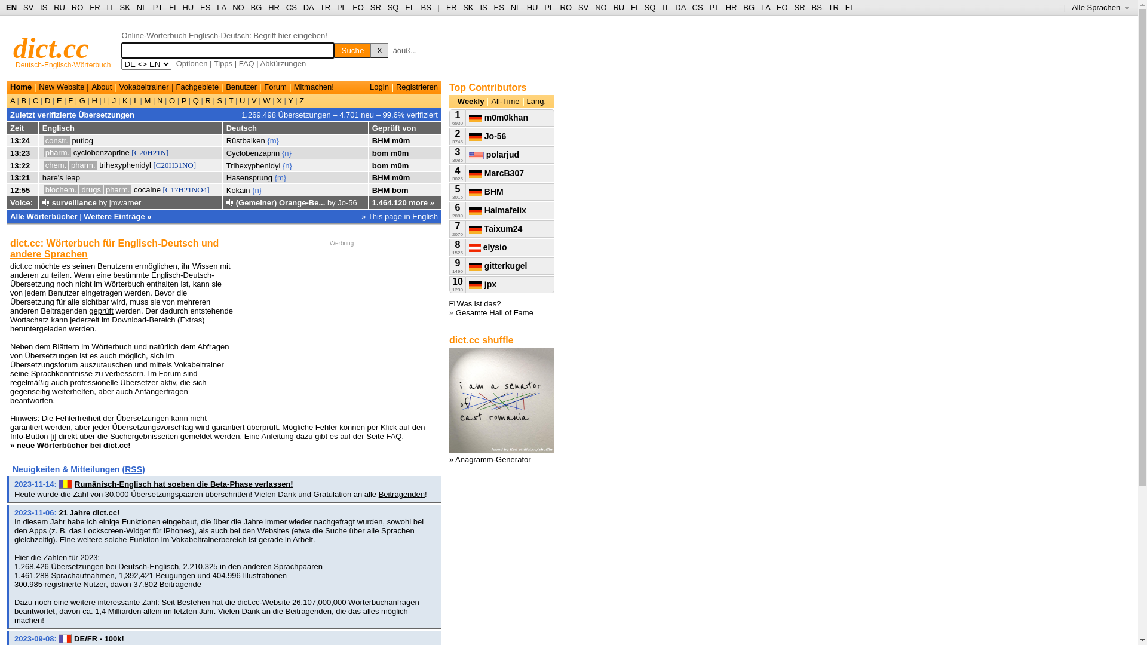  I want to click on Q, so click(196, 100).